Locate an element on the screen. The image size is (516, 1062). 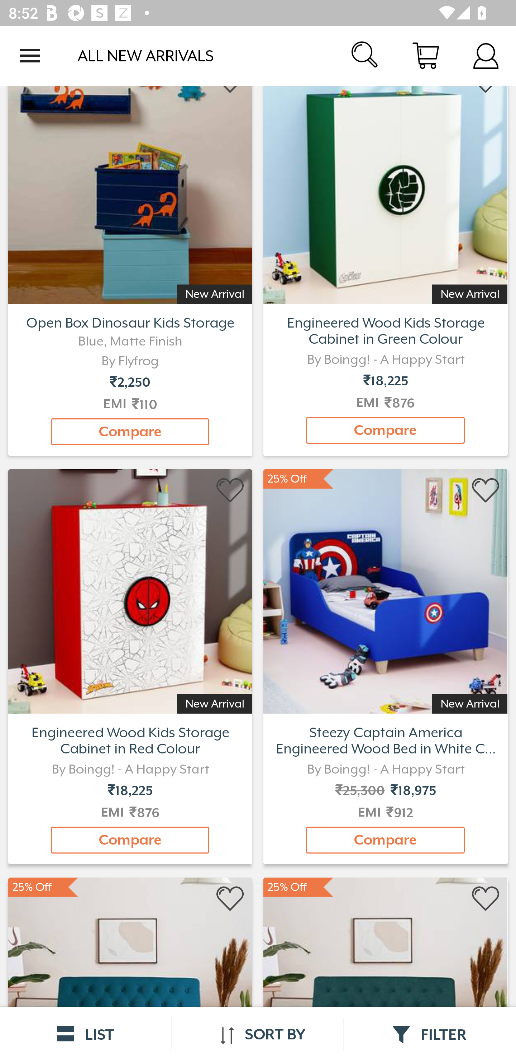
Compare is located at coordinates (385, 431).